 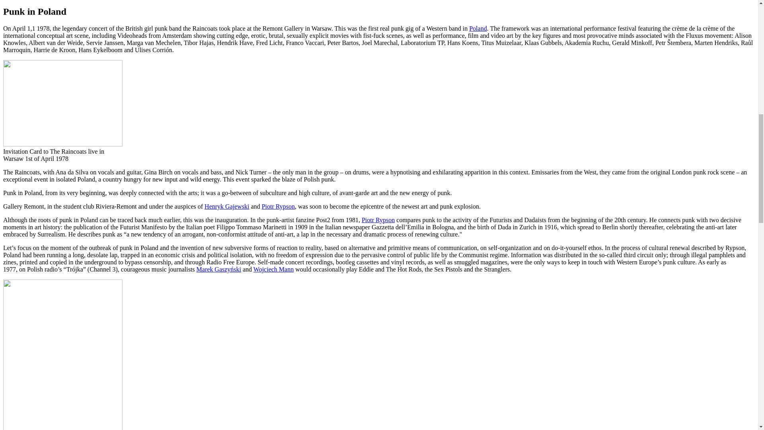 What do you see at coordinates (279, 206) in the screenshot?
I see `Piotr Rypson` at bounding box center [279, 206].